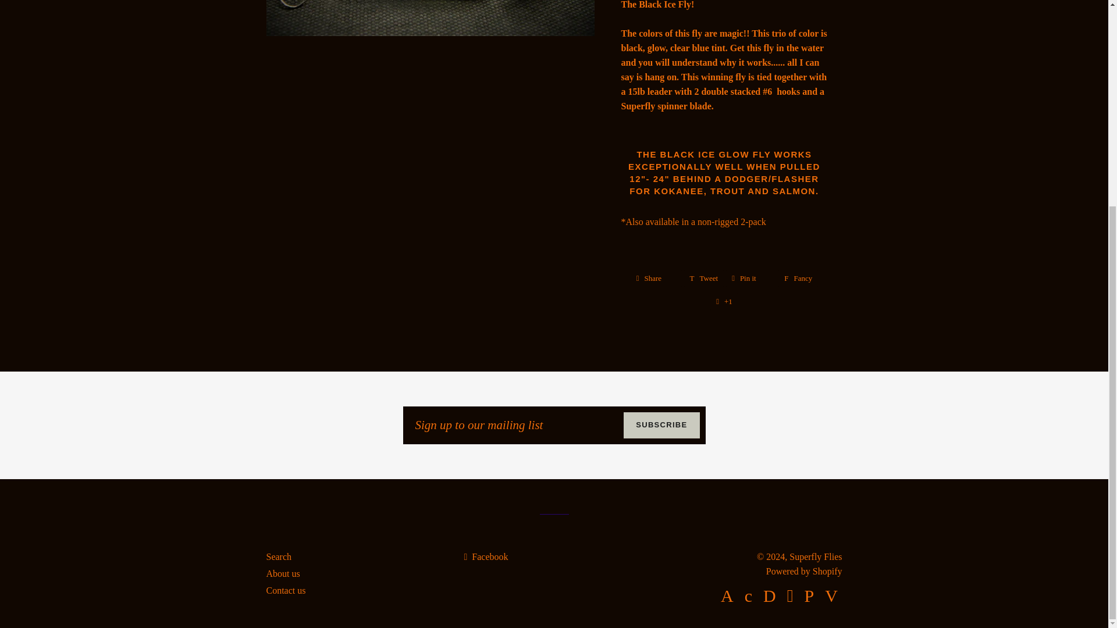  I want to click on Share on Facebook, so click(656, 278).